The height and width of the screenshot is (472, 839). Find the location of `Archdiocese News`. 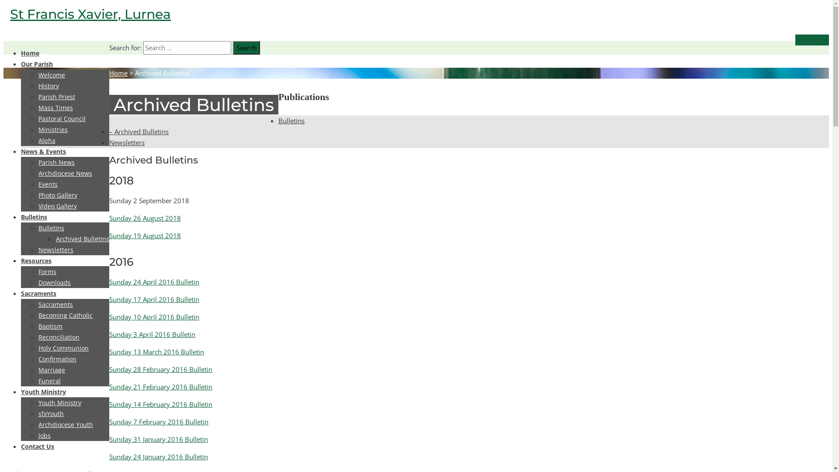

Archdiocese News is located at coordinates (66, 173).